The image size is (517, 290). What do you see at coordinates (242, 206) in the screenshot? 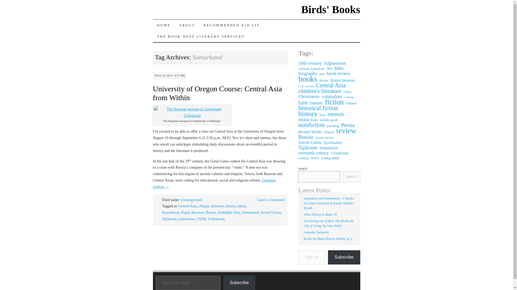
I see `Islam` at bounding box center [242, 206].